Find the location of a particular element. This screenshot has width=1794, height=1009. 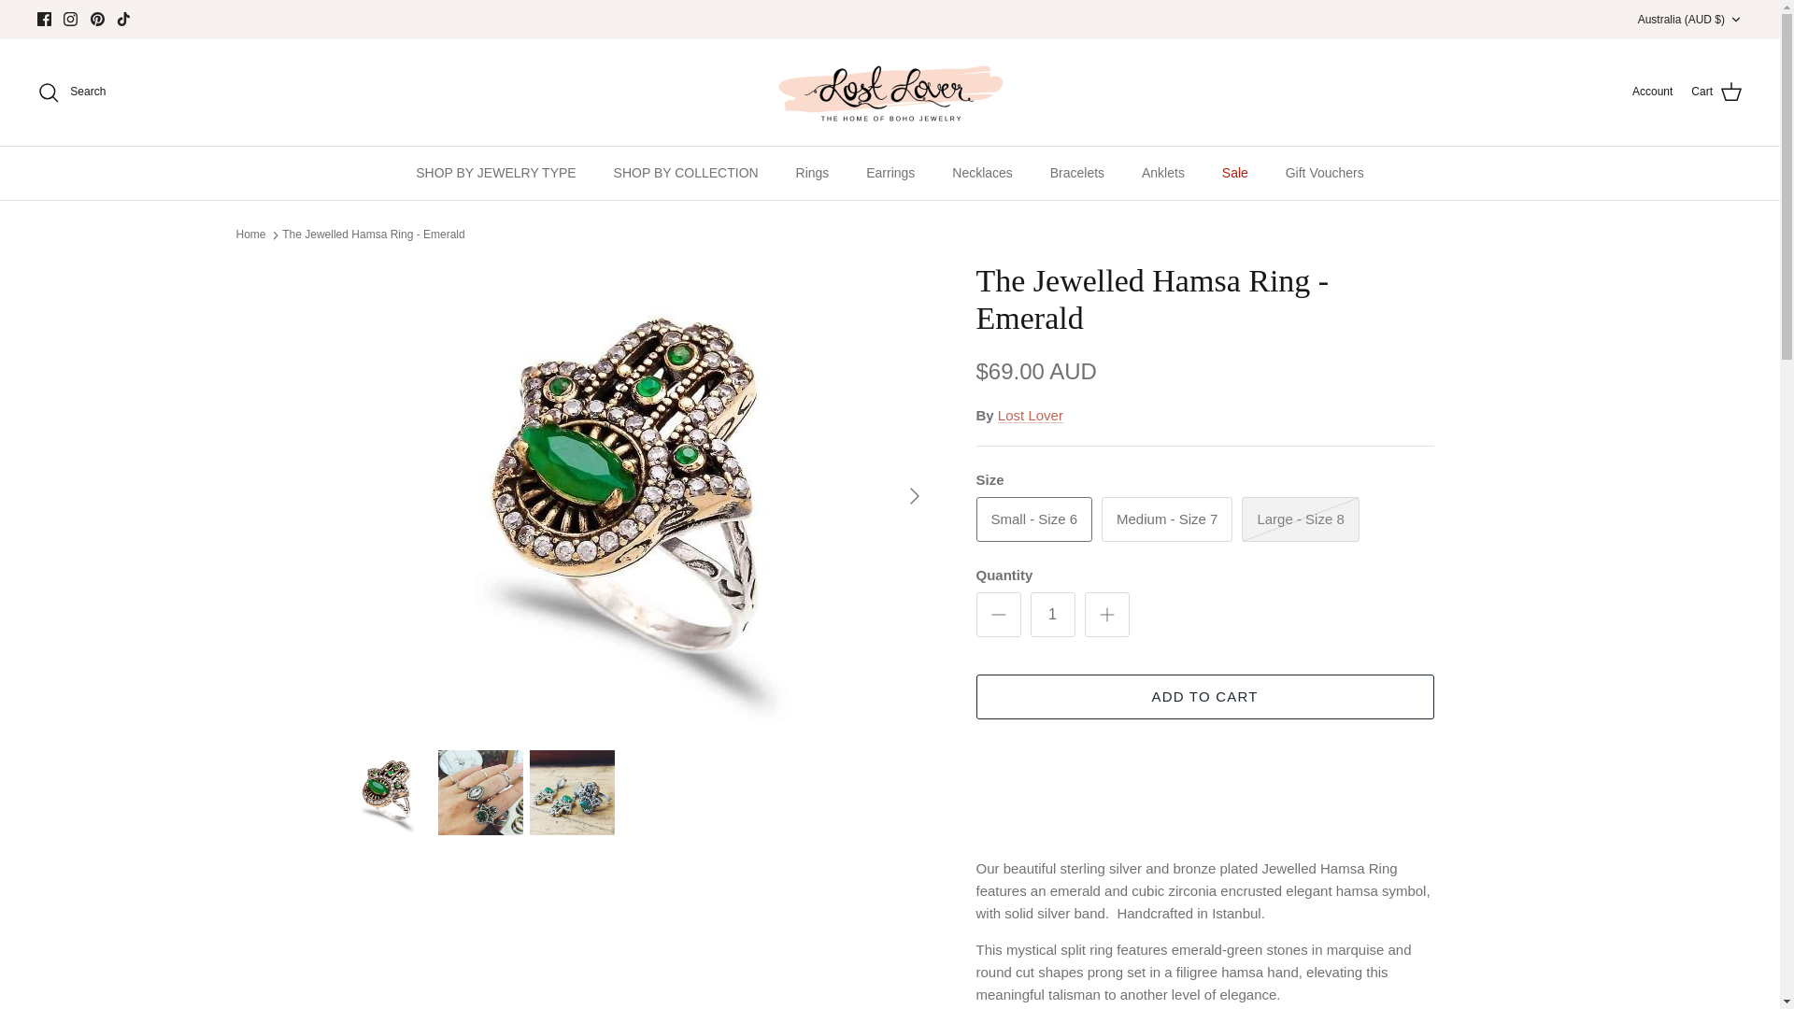

Plus is located at coordinates (1106, 615).